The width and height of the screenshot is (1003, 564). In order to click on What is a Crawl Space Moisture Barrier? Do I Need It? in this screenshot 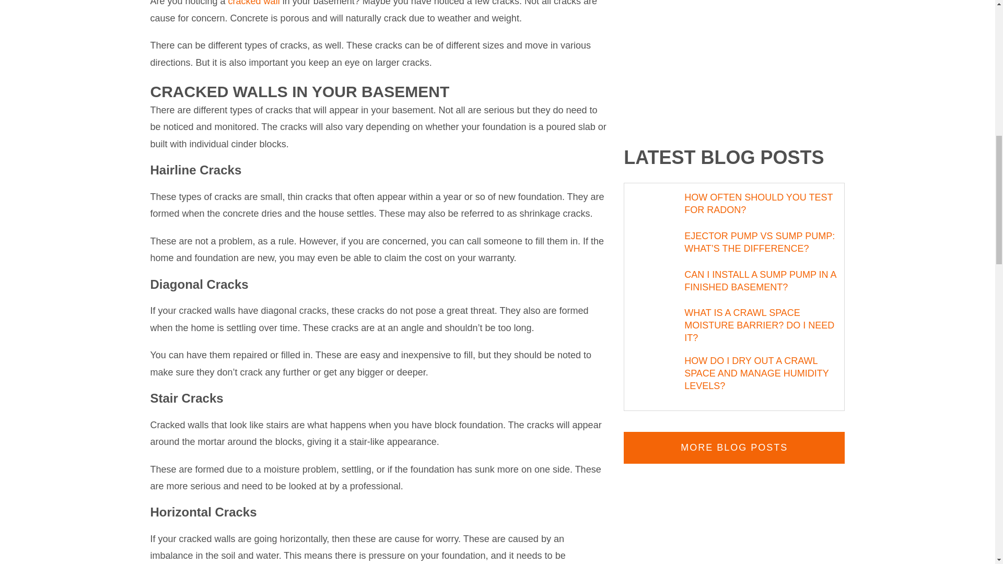, I will do `click(658, 323)`.